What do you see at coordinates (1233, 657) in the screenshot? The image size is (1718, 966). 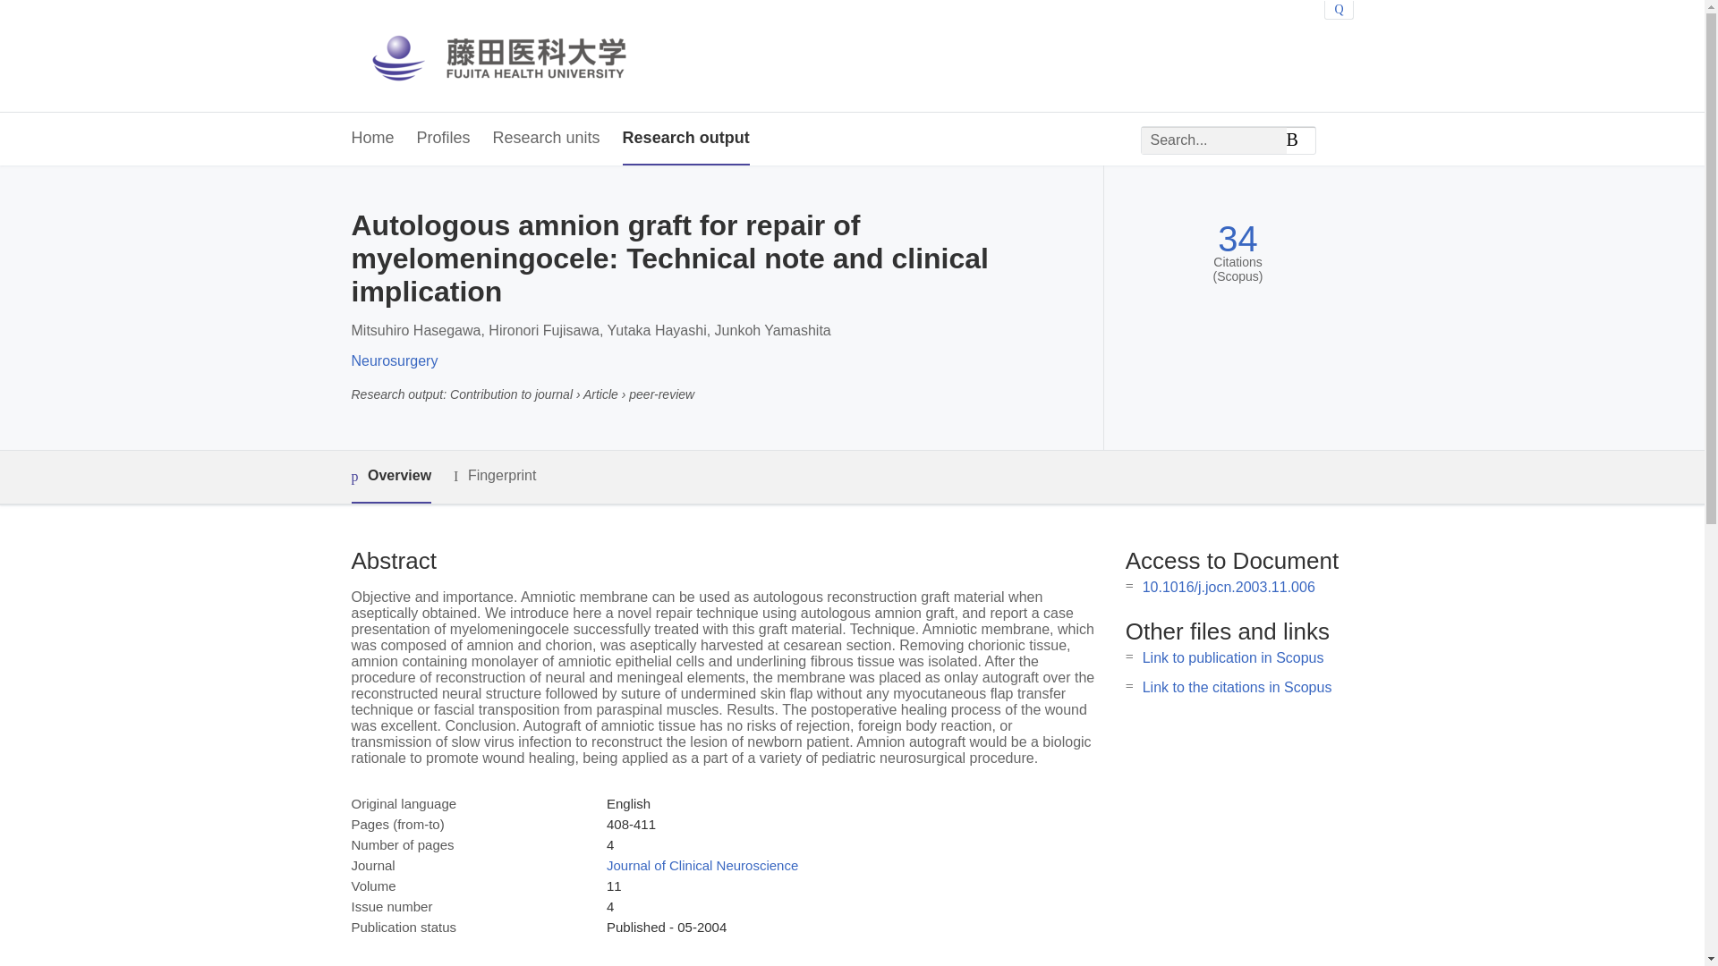 I see `Link to publication in Scopus` at bounding box center [1233, 657].